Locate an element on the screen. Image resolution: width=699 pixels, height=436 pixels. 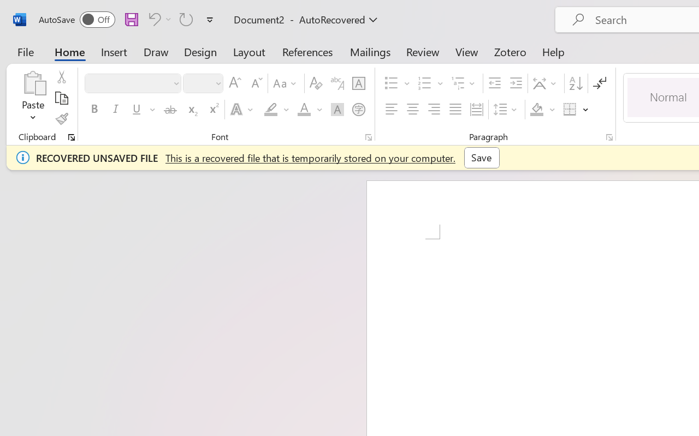
Text Highlight Color Yellow is located at coordinates (271, 110).